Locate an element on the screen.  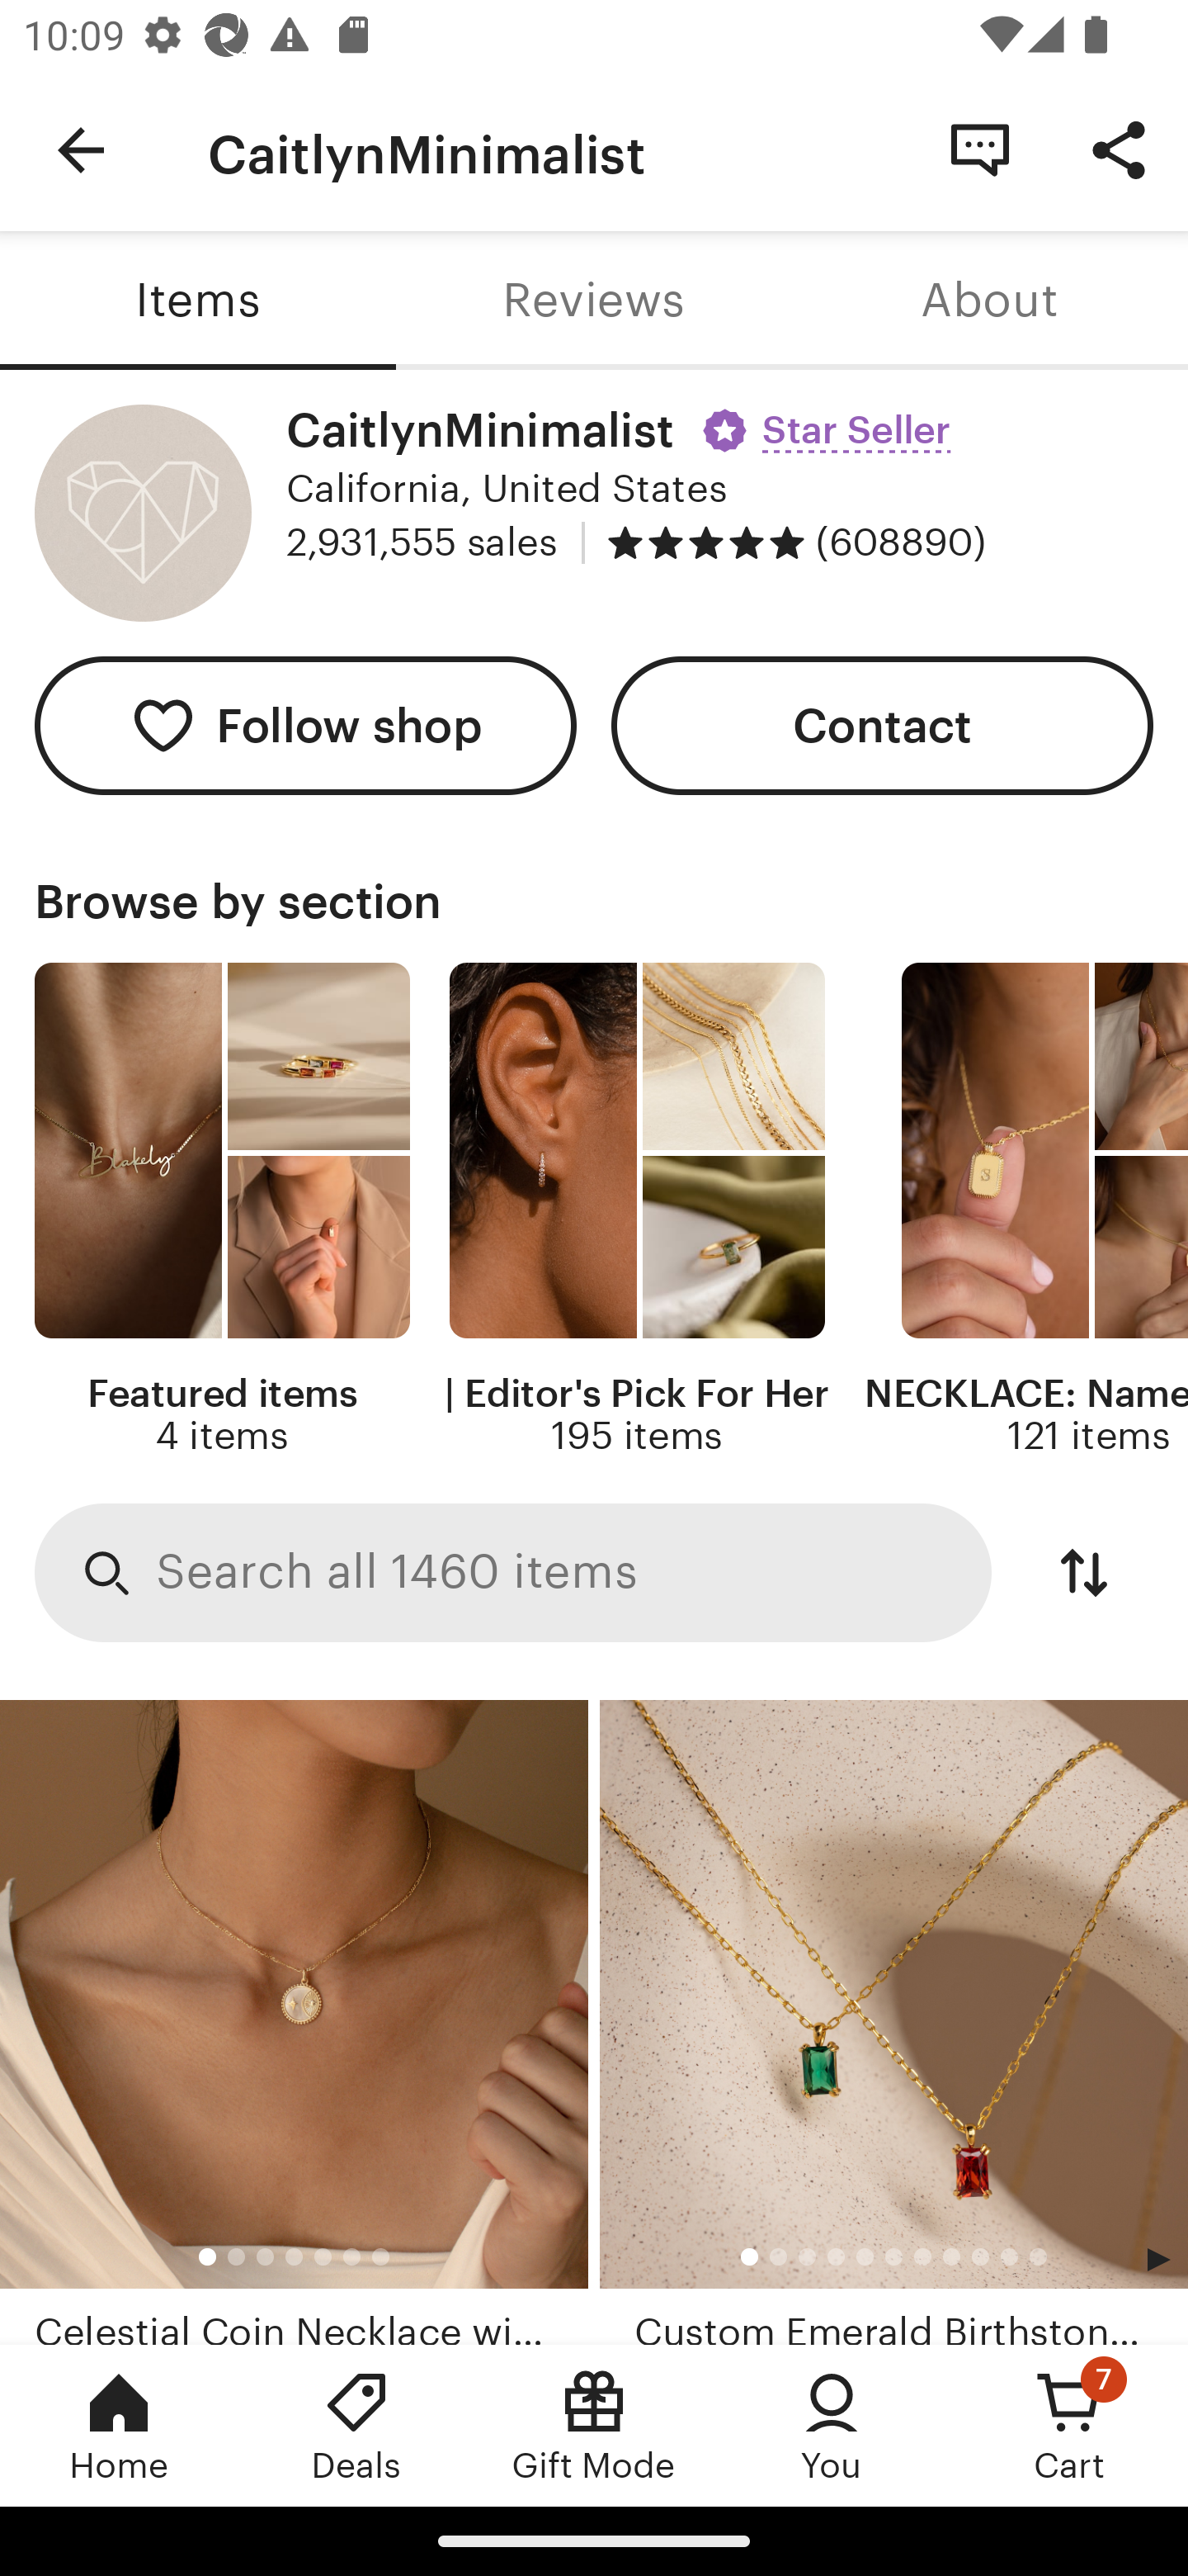
Featured items 4 items is located at coordinates (221, 1210).